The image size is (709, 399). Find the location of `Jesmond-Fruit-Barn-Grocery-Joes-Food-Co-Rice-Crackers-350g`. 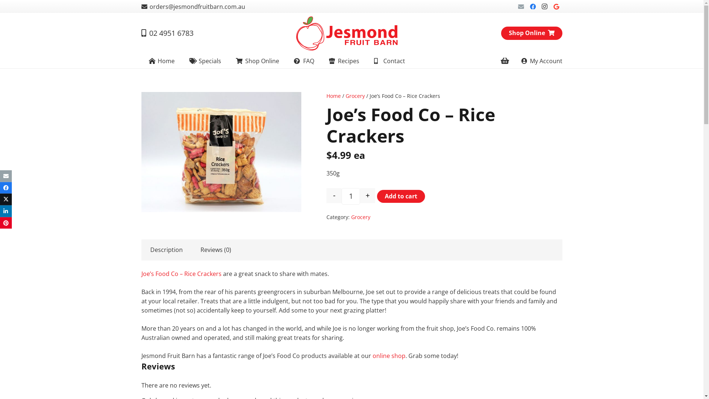

Jesmond-Fruit-Barn-Grocery-Joes-Food-Co-Rice-Crackers-350g is located at coordinates (221, 152).